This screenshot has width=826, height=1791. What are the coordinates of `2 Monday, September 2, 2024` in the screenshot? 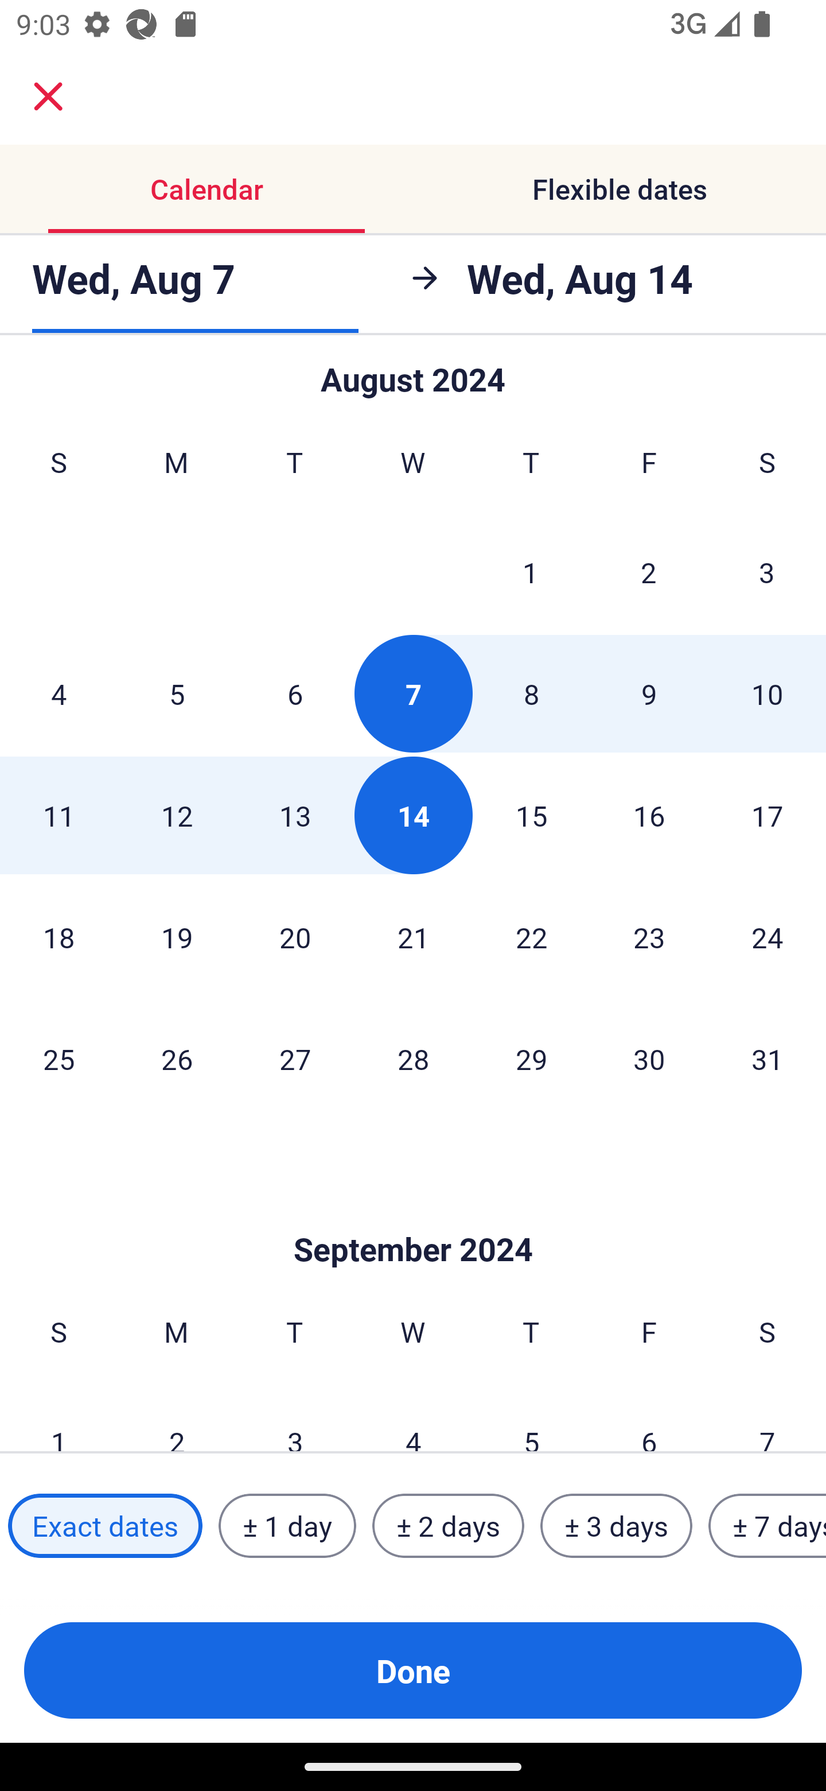 It's located at (177, 1417).